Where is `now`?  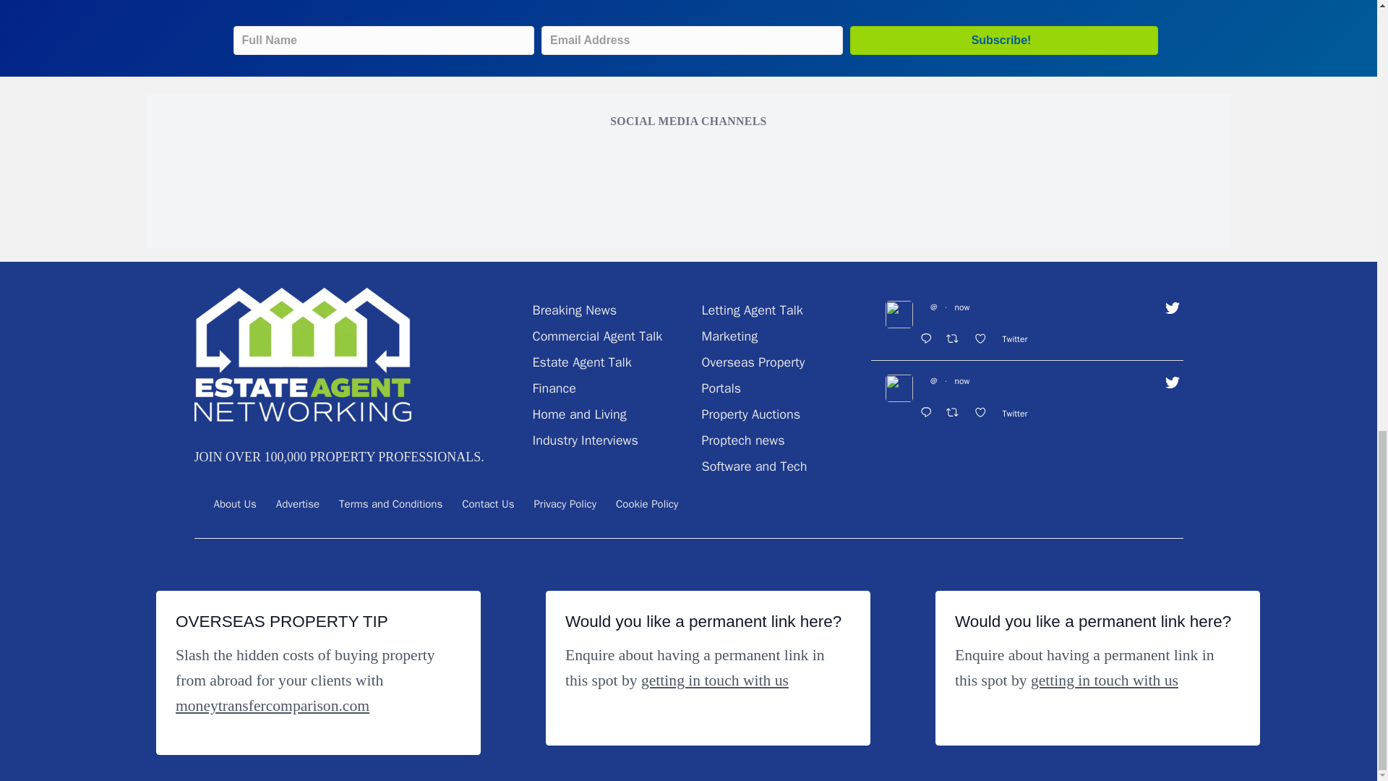 now is located at coordinates (961, 307).